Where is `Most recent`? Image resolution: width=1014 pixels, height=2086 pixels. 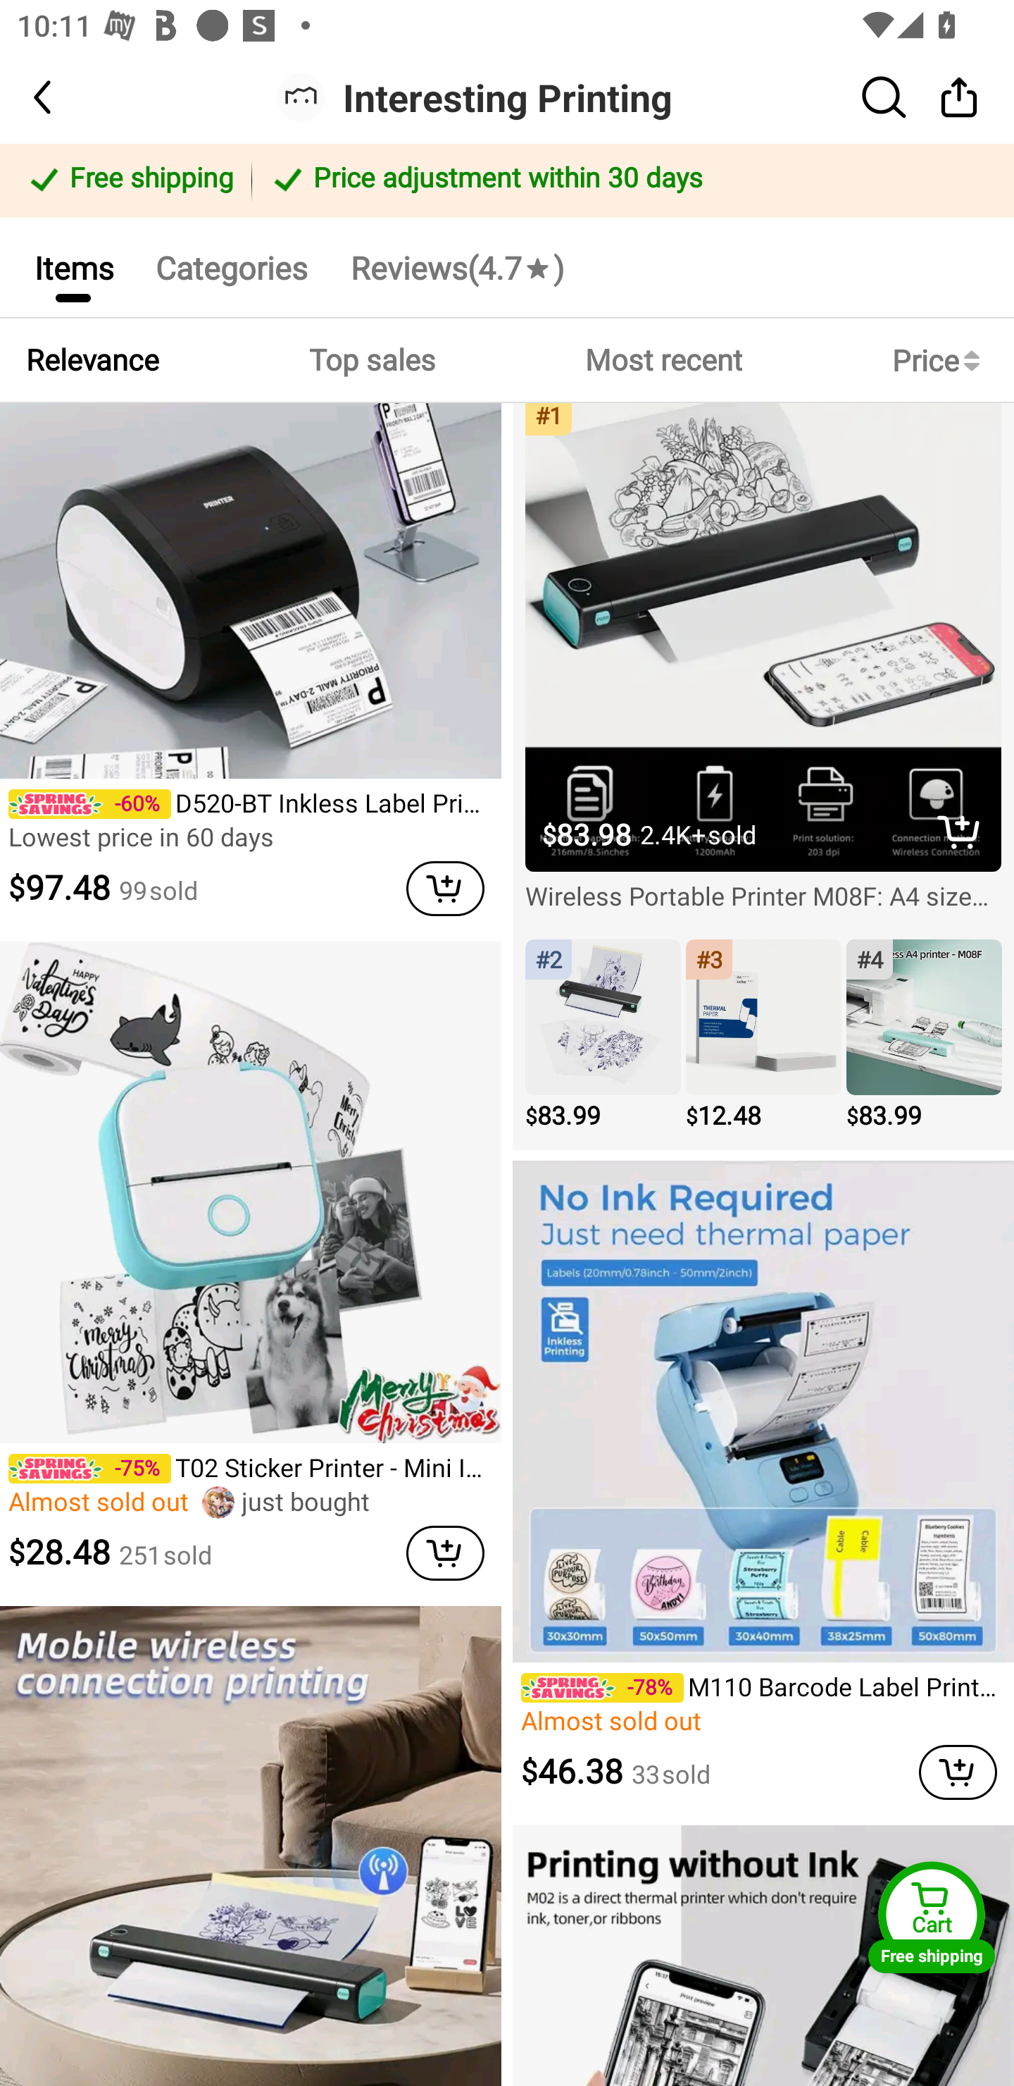
Most recent is located at coordinates (663, 361).